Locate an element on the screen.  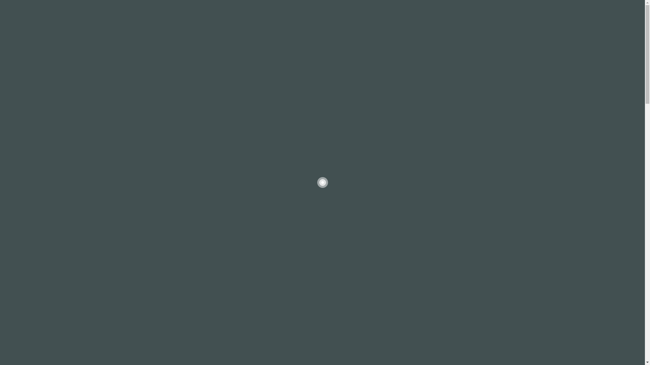
Facebook is located at coordinates (144, 7).